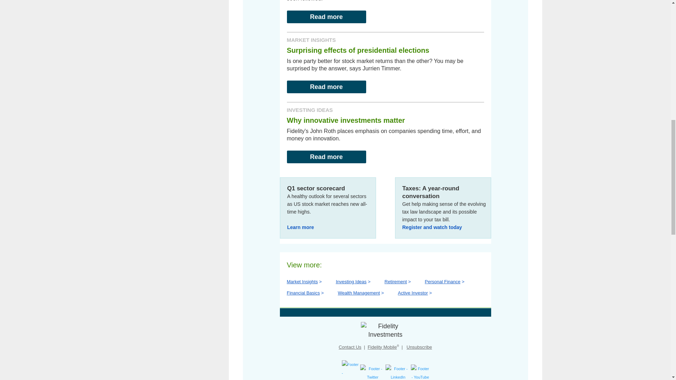  What do you see at coordinates (302, 281) in the screenshot?
I see `Market Insights` at bounding box center [302, 281].